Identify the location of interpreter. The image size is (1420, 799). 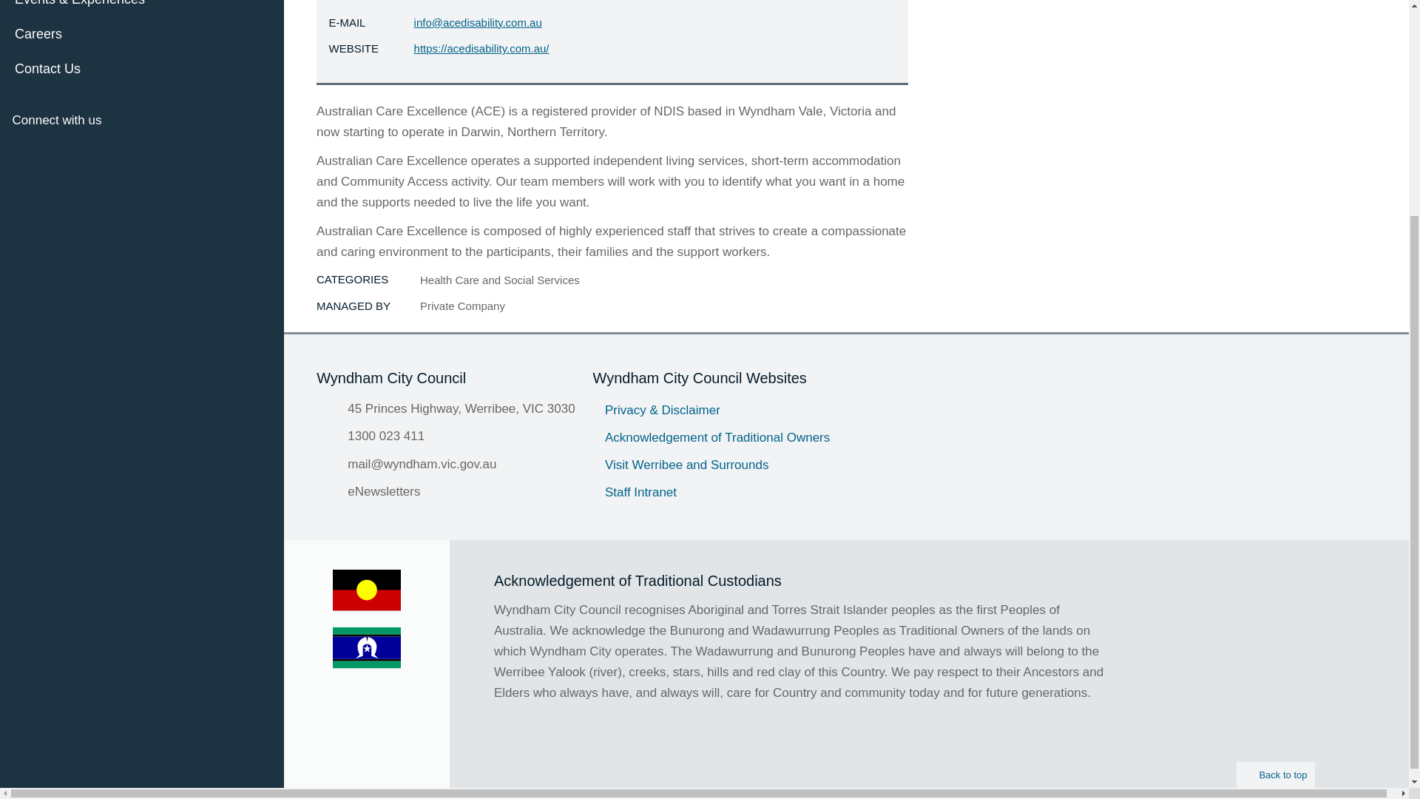
(200, 151).